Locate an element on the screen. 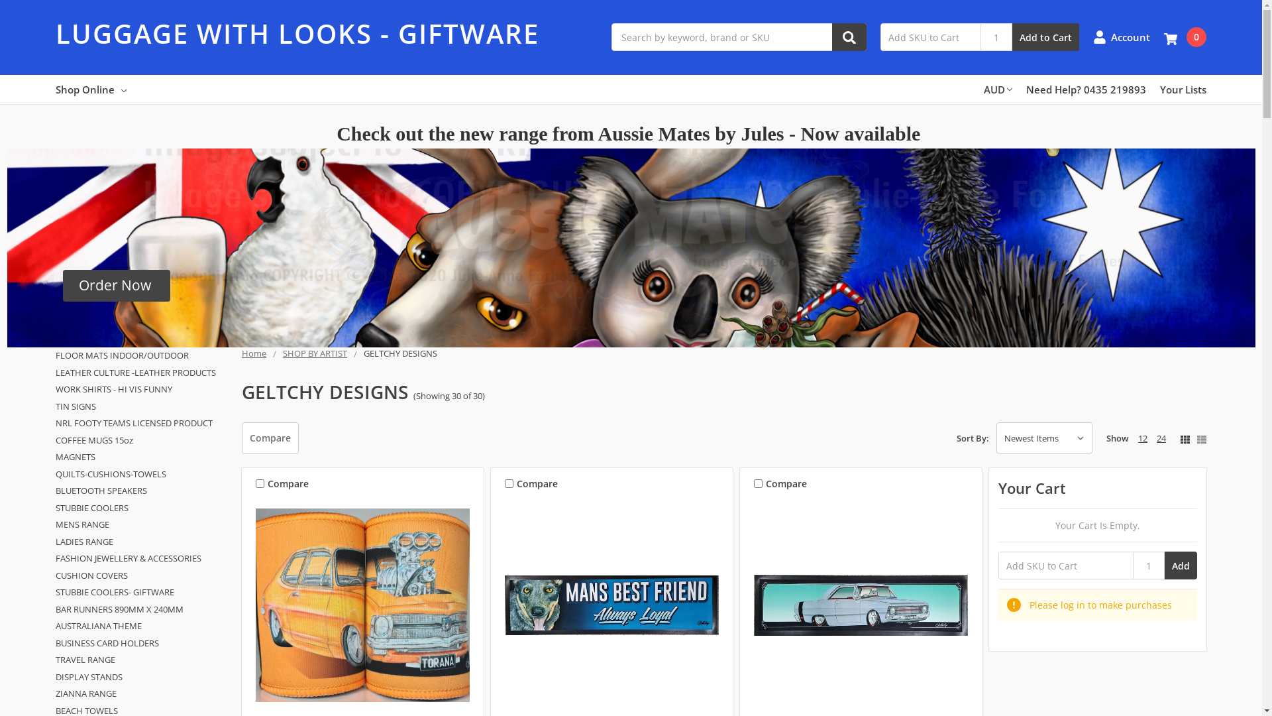  BLUETOOTH SPEAKERS is located at coordinates (142, 491).